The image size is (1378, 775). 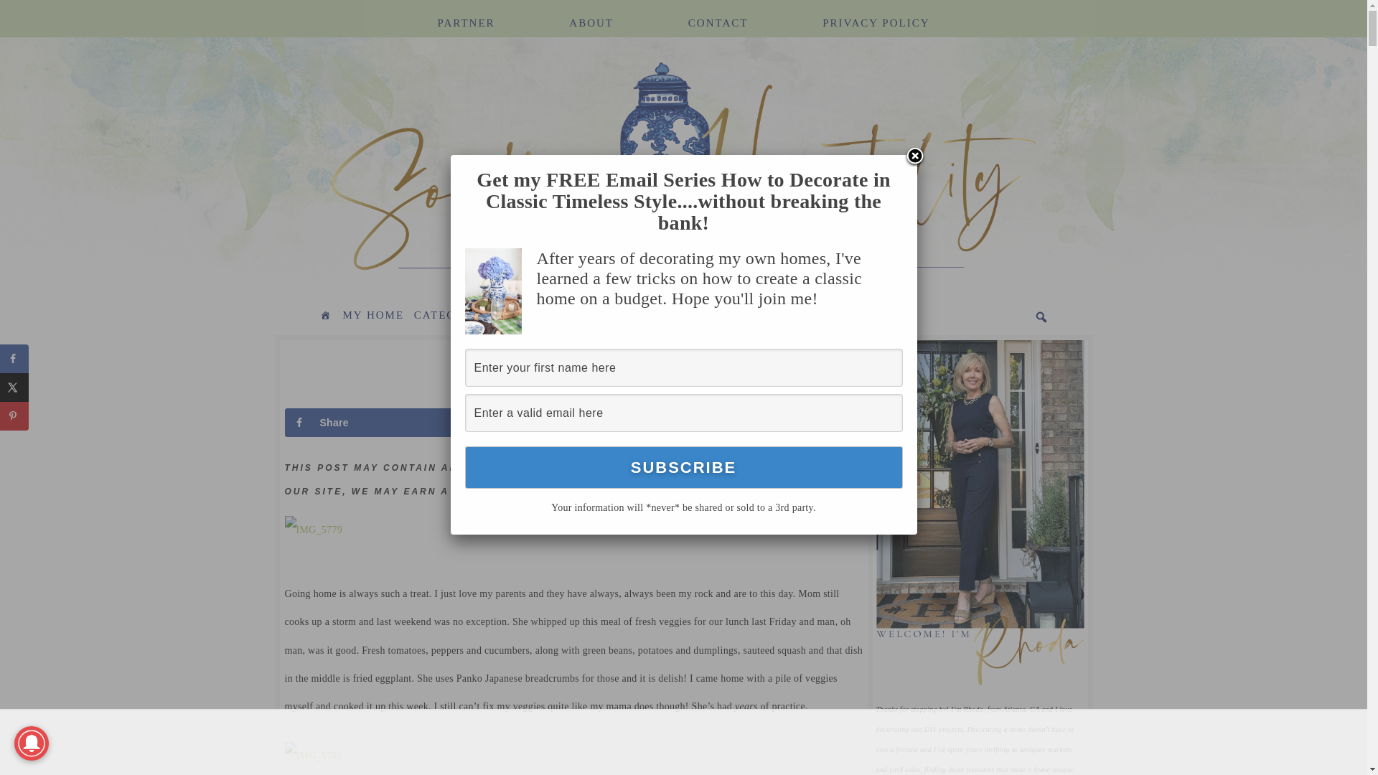 I want to click on RHODA, so click(x=573, y=395).